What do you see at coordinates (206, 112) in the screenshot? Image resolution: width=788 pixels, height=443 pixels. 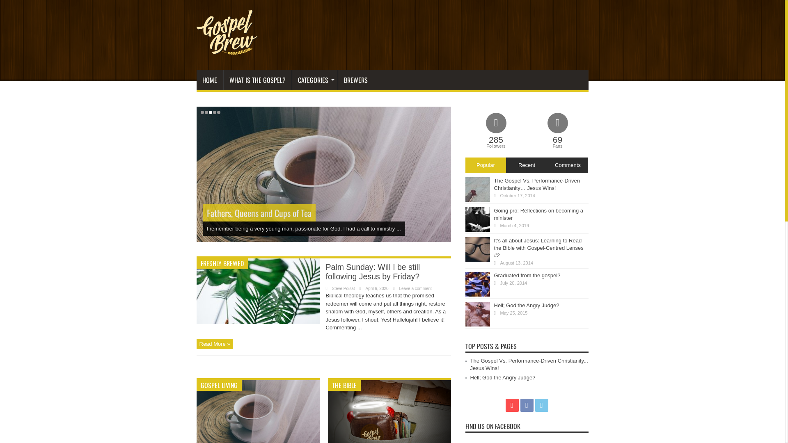 I see `2` at bounding box center [206, 112].